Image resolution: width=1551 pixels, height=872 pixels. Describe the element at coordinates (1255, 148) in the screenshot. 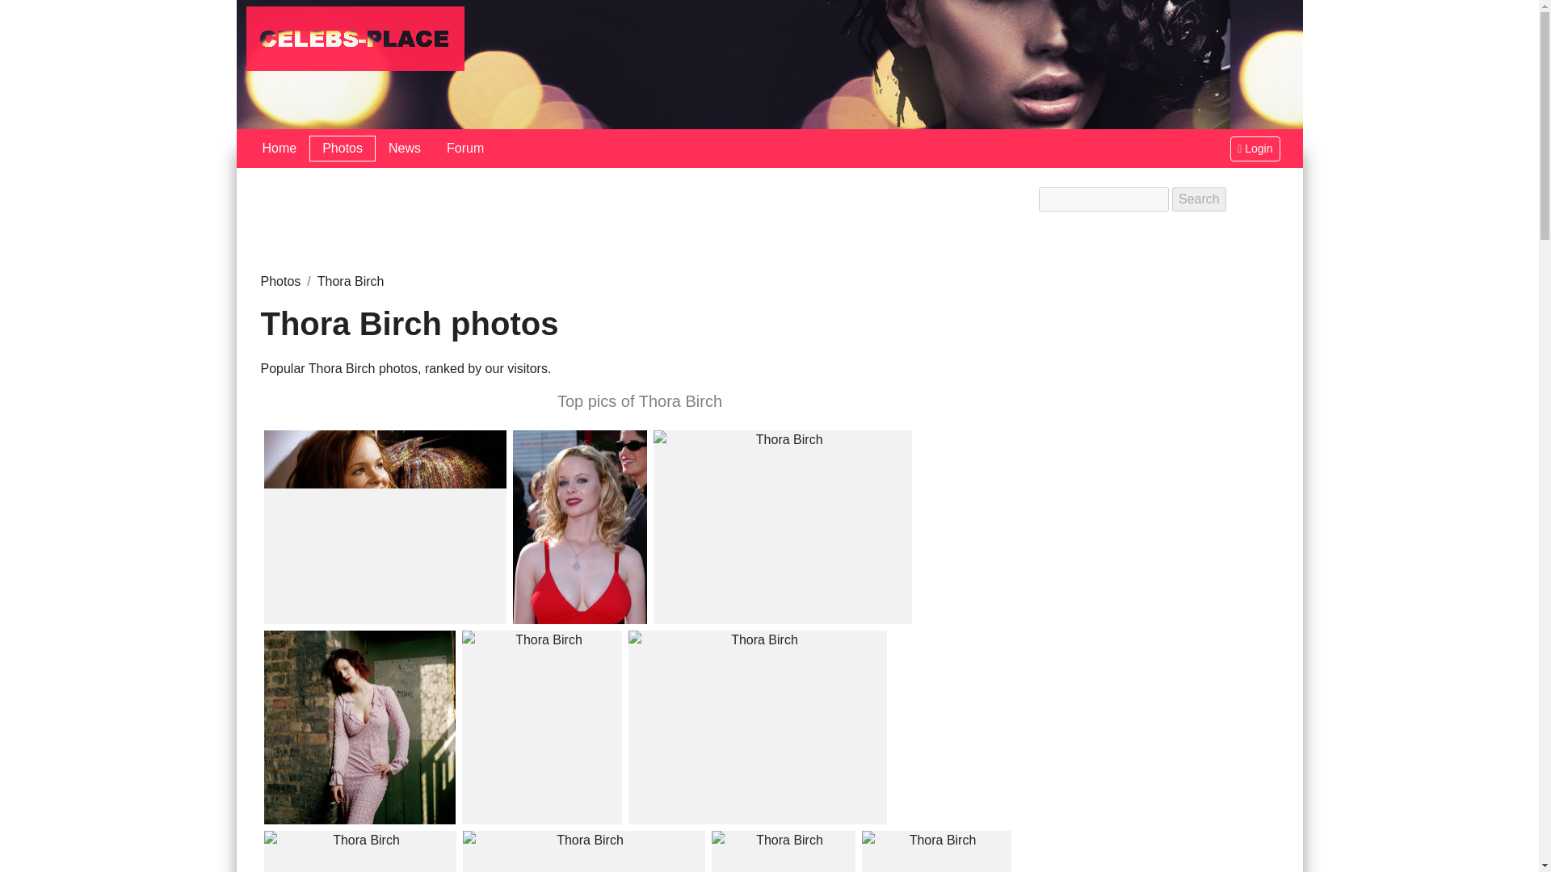

I see `Login` at that location.